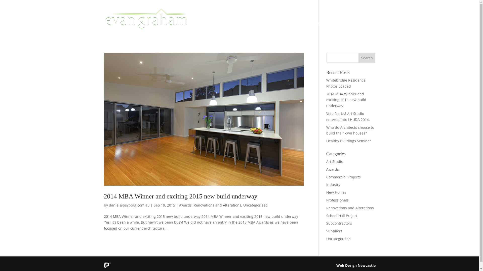  What do you see at coordinates (346, 83) in the screenshot?
I see `Whitebridge Residence Photos Loaded` at bounding box center [346, 83].